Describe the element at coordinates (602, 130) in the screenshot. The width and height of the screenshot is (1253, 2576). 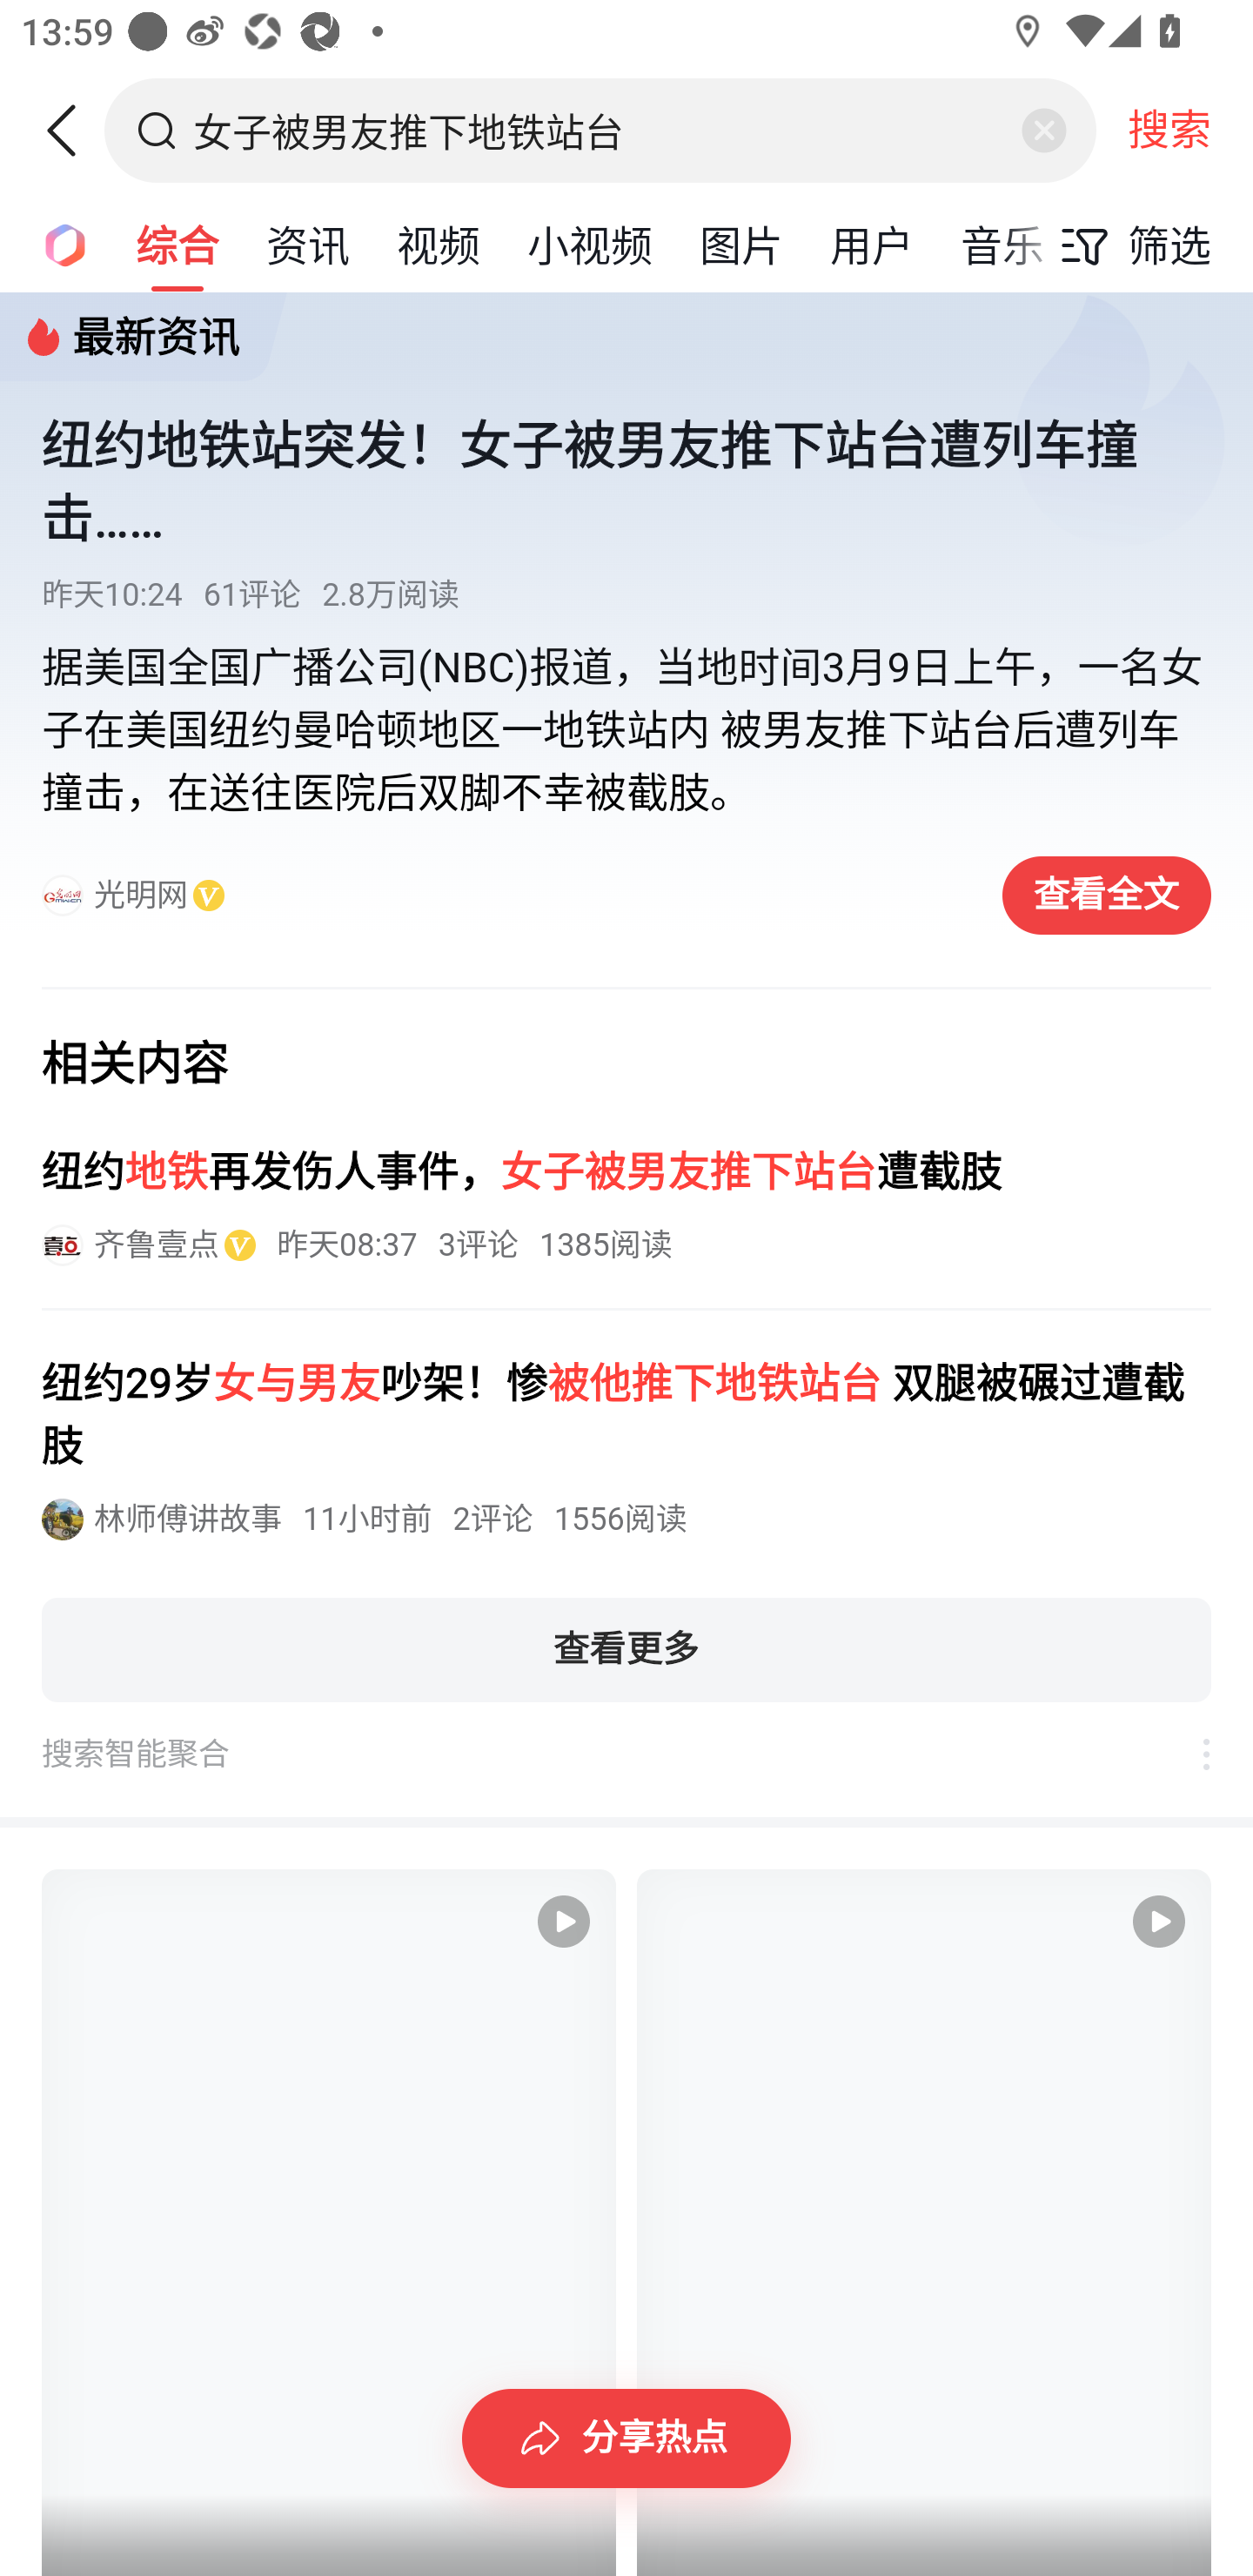
I see `搜索框，女子被男友推下地铁站台` at that location.